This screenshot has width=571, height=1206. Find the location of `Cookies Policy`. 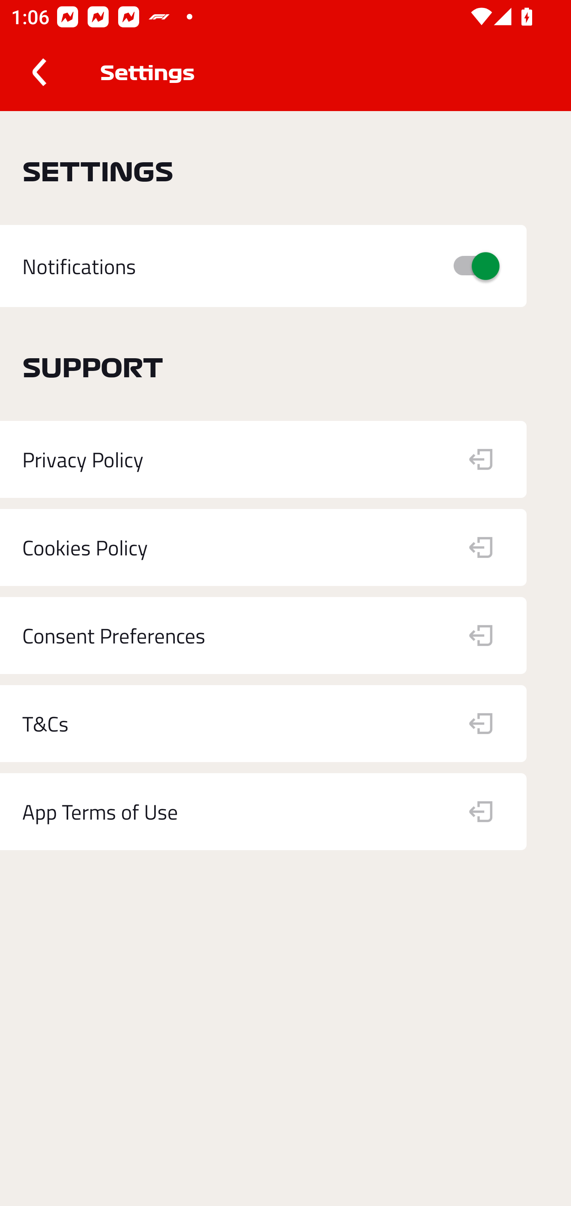

Cookies Policy is located at coordinates (263, 547).